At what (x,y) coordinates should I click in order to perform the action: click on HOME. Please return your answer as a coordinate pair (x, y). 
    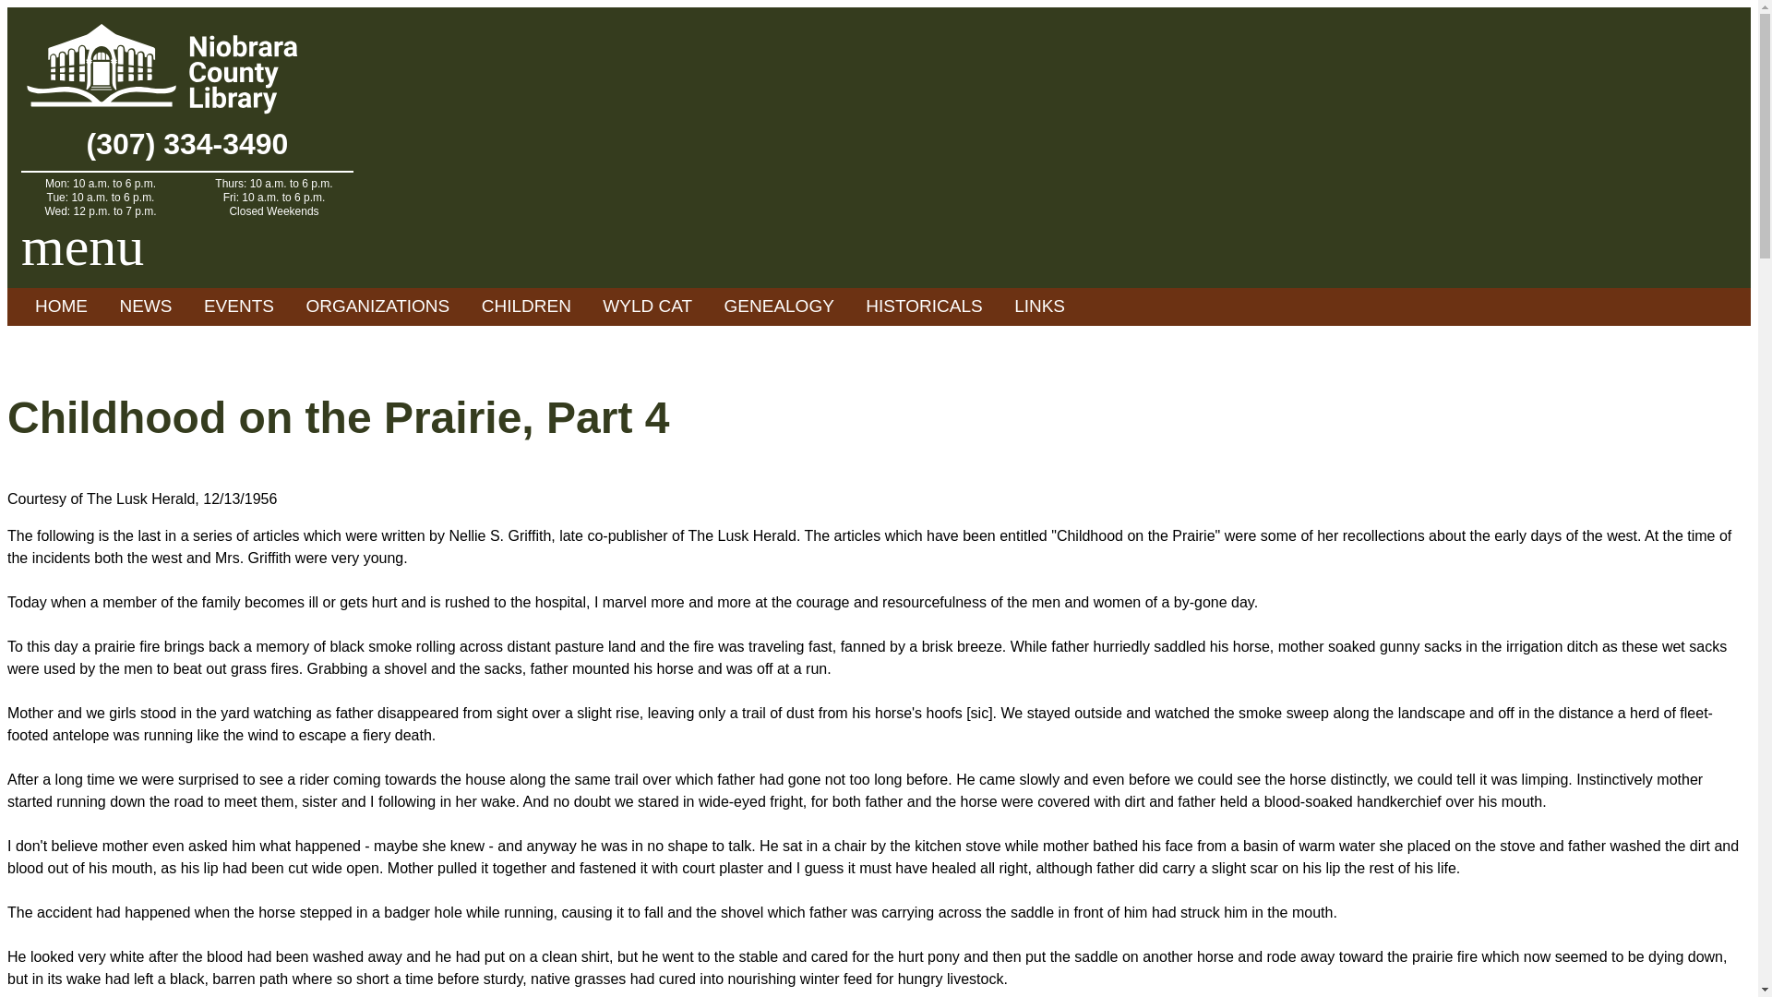
    Looking at the image, I should click on (61, 306).